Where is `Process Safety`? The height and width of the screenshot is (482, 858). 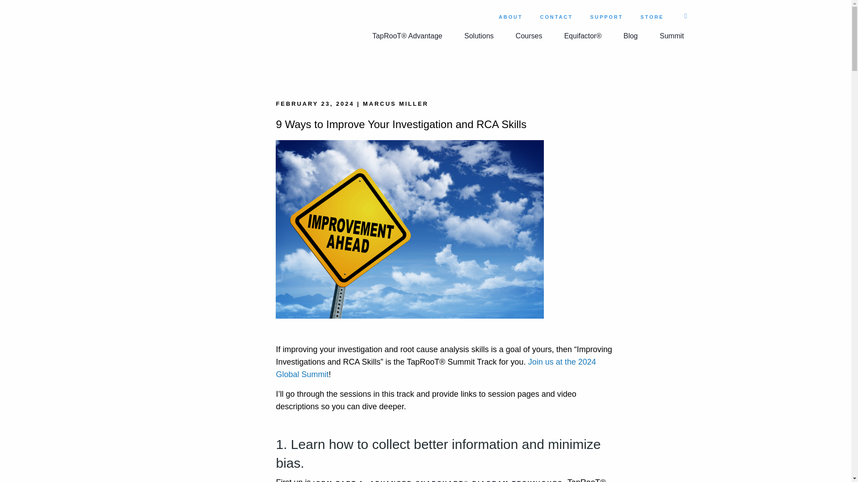 Process Safety is located at coordinates (483, 62).